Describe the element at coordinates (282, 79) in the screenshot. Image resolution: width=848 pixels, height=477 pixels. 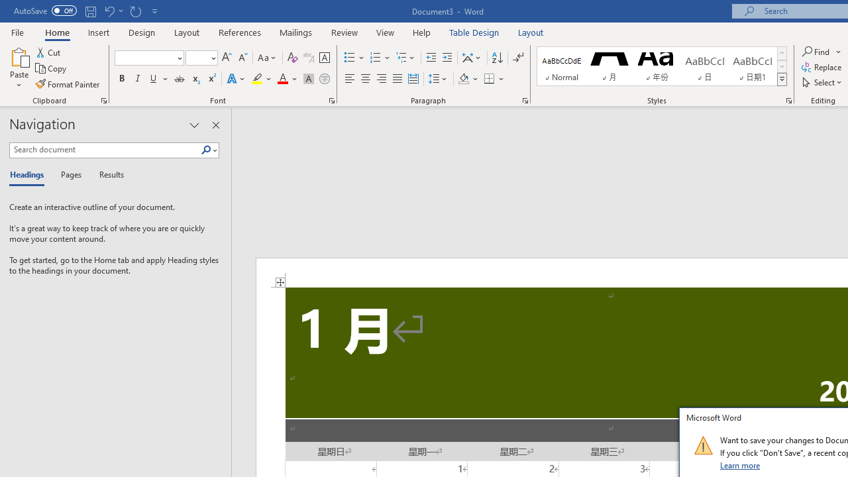
I see `Font Color RGB(255, 0, 0)` at that location.